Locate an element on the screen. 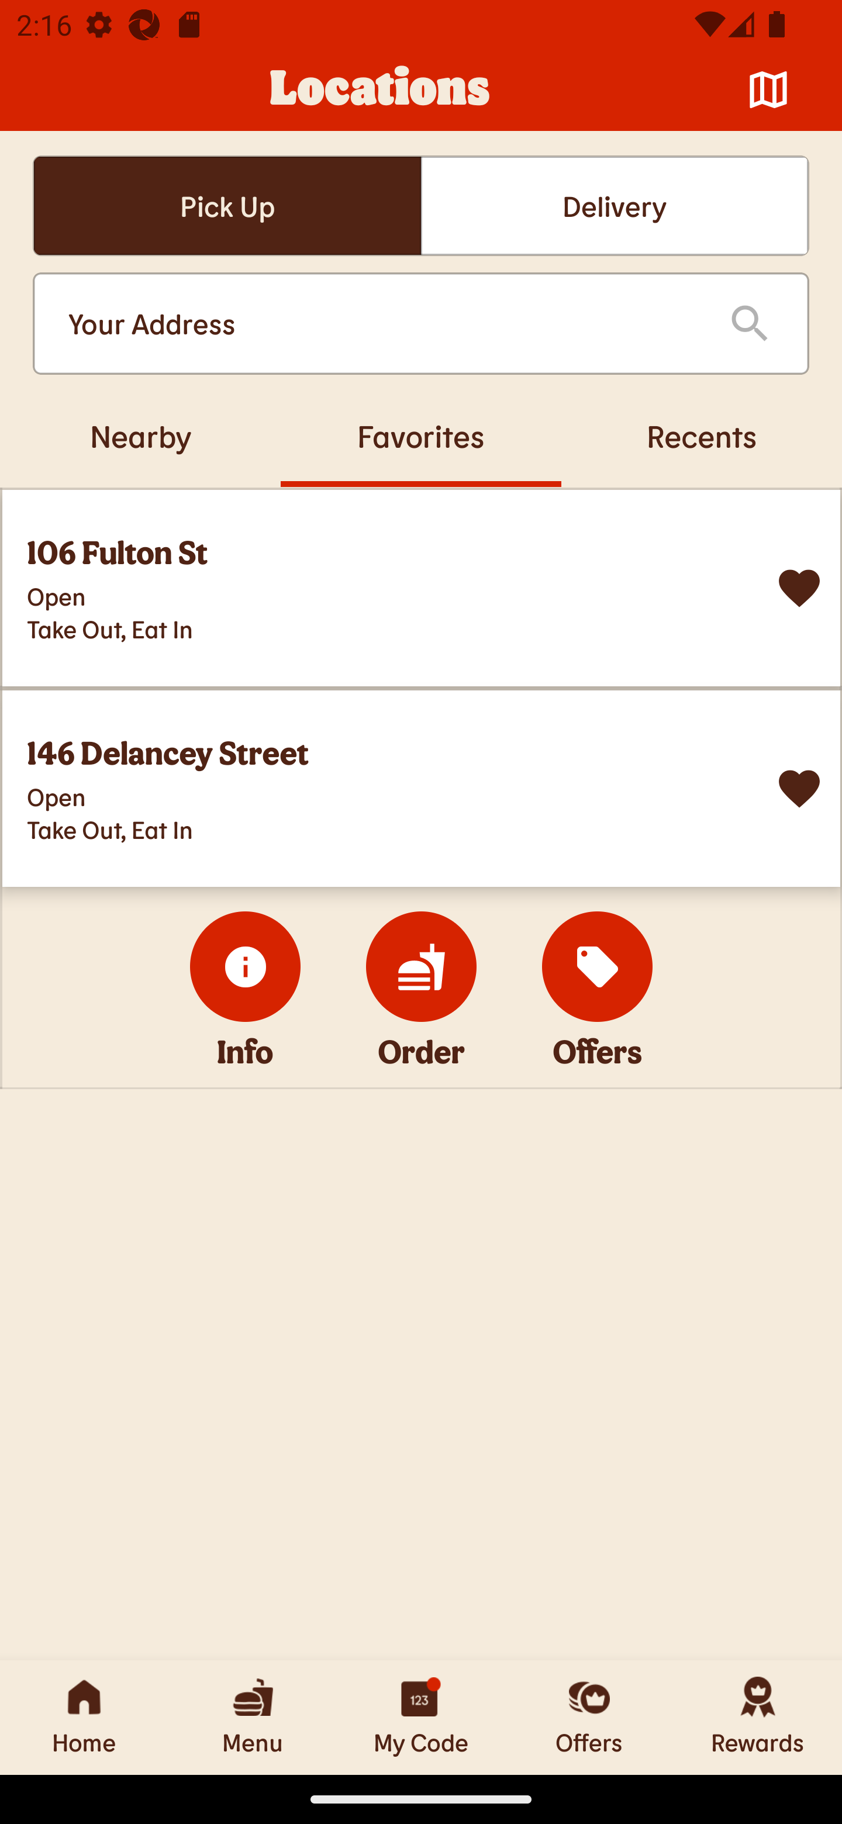 Image resolution: width=842 pixels, height=1824 pixels. Offers  is located at coordinates (598, 967).